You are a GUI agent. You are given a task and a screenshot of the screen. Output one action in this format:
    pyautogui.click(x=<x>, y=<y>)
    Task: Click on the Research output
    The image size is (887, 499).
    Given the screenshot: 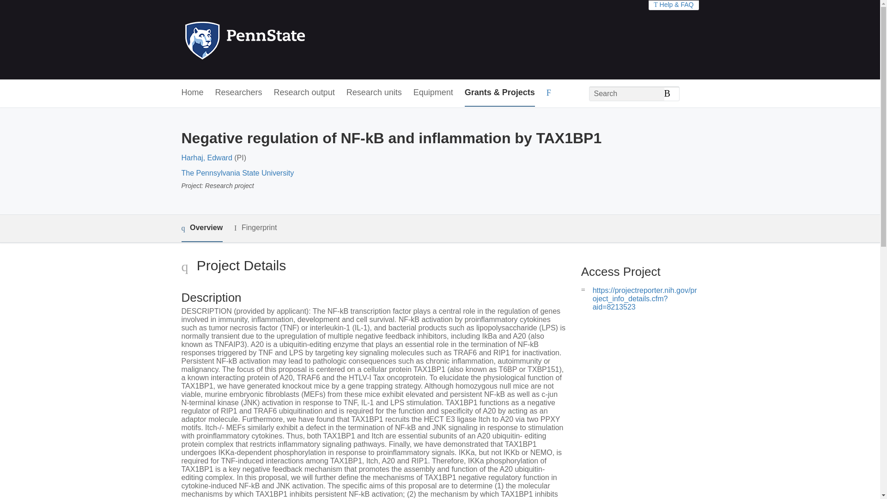 What is the action you would take?
    pyautogui.click(x=304, y=93)
    